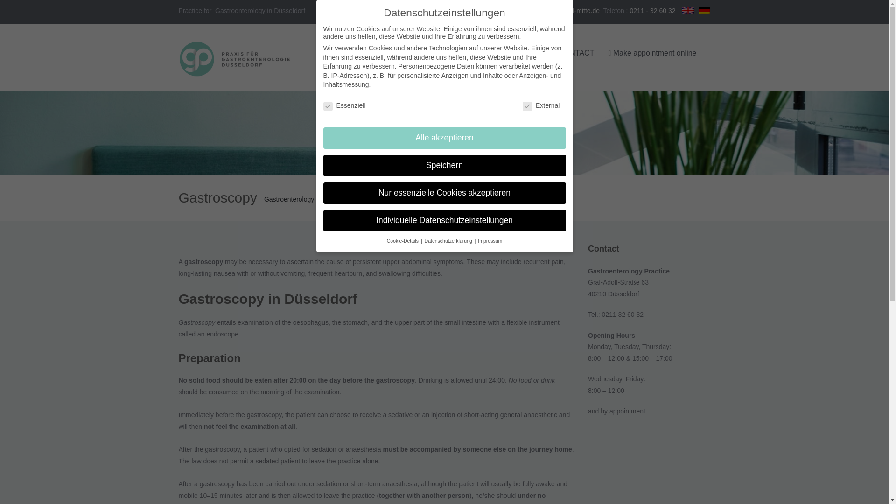 Image resolution: width=896 pixels, height=504 pixels. I want to click on Impressum, so click(490, 240).